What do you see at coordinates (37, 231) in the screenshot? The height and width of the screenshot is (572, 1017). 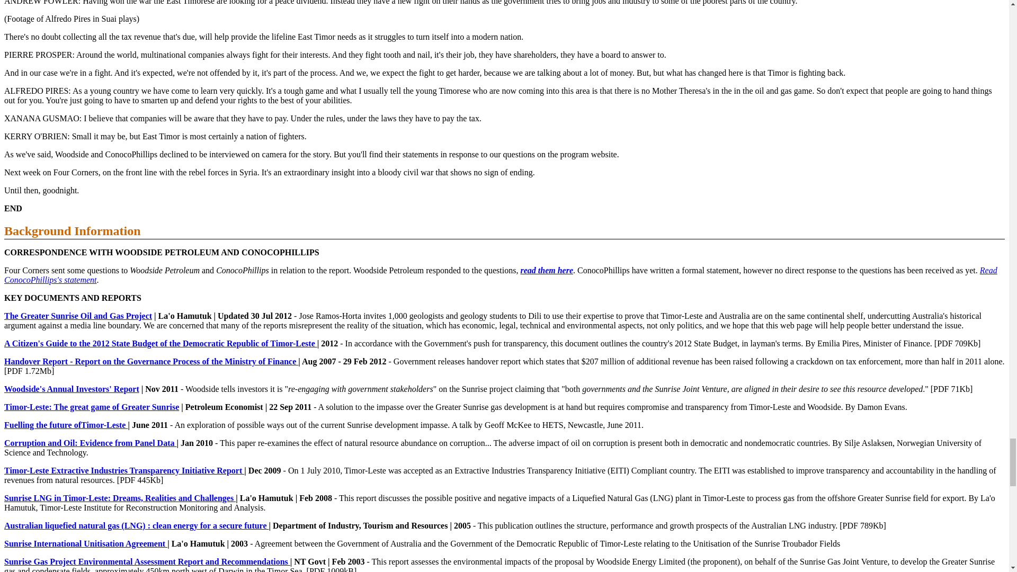 I see `Background` at bounding box center [37, 231].